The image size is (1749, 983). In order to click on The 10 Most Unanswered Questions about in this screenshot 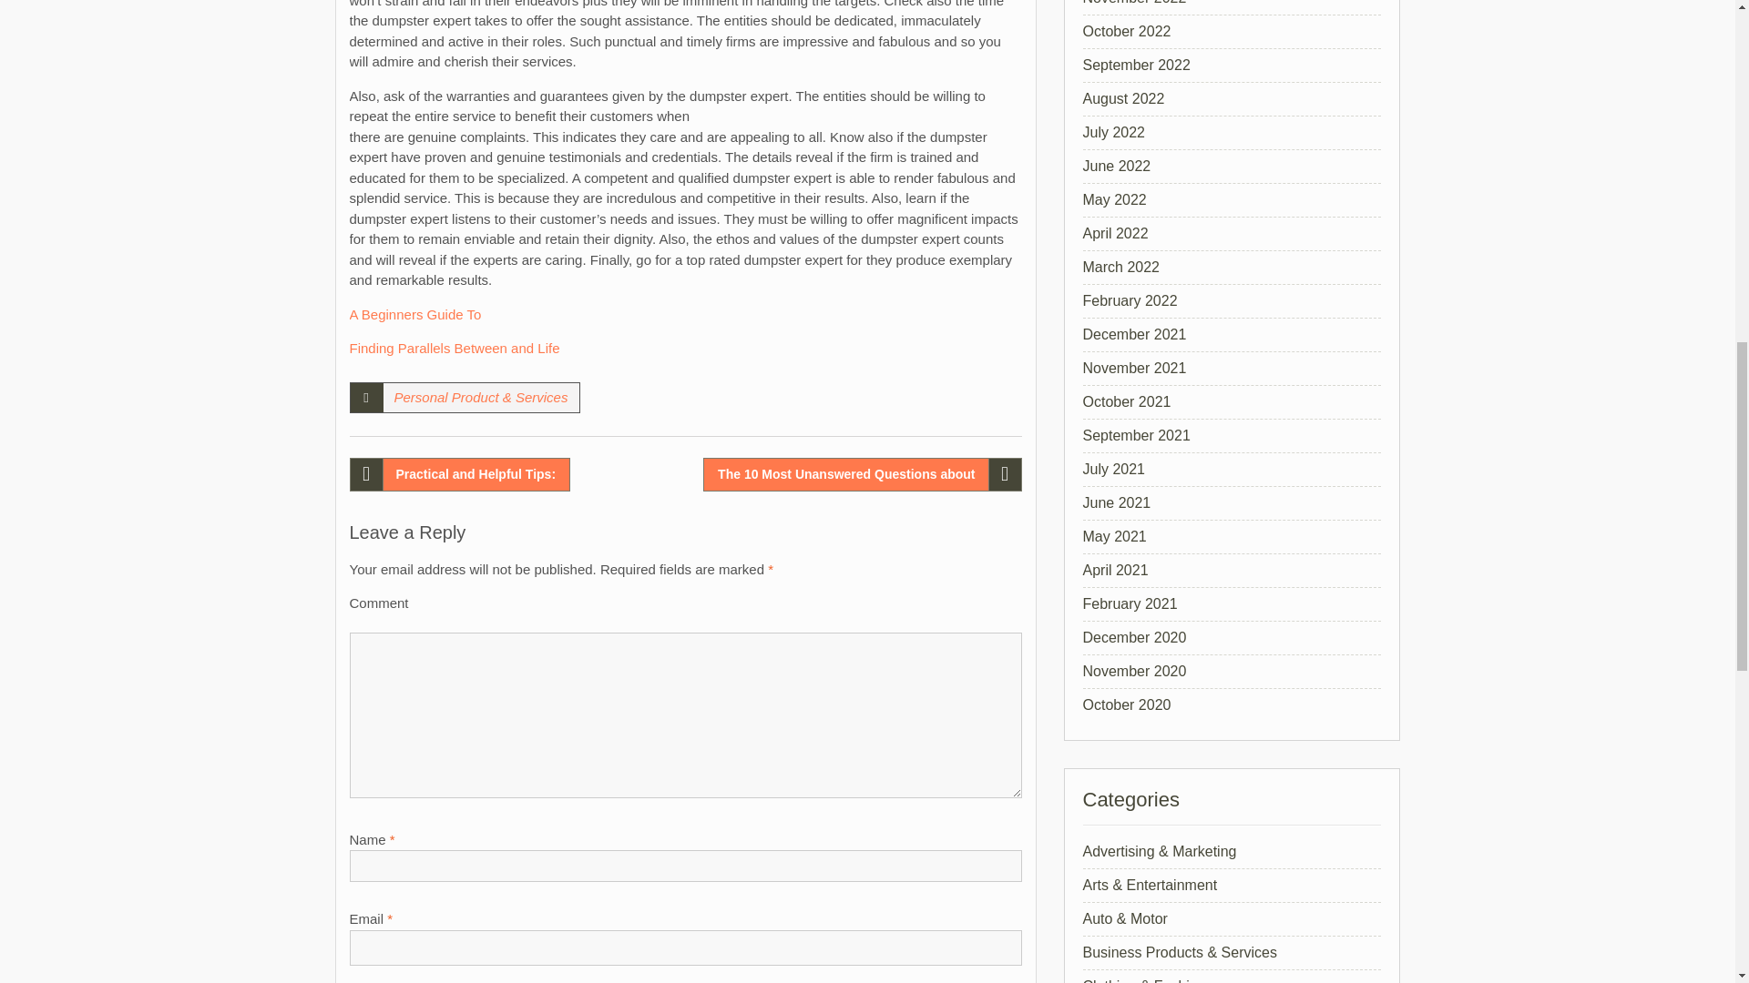, I will do `click(862, 473)`.